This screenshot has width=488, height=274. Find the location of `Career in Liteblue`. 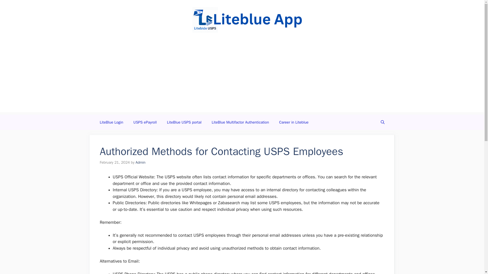

Career in Liteblue is located at coordinates (294, 122).